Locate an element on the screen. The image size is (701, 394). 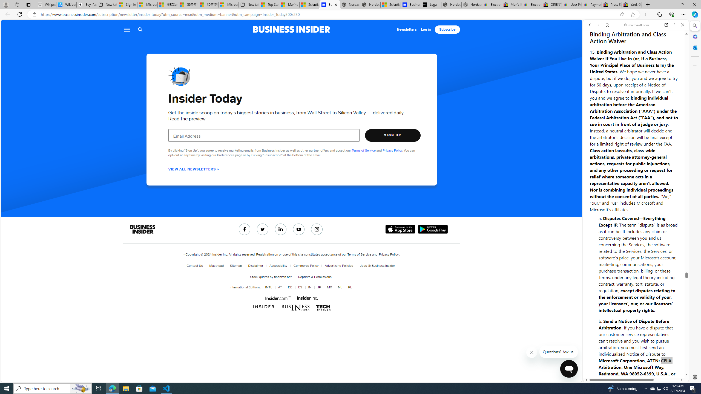
Menu icon is located at coordinates (127, 30).